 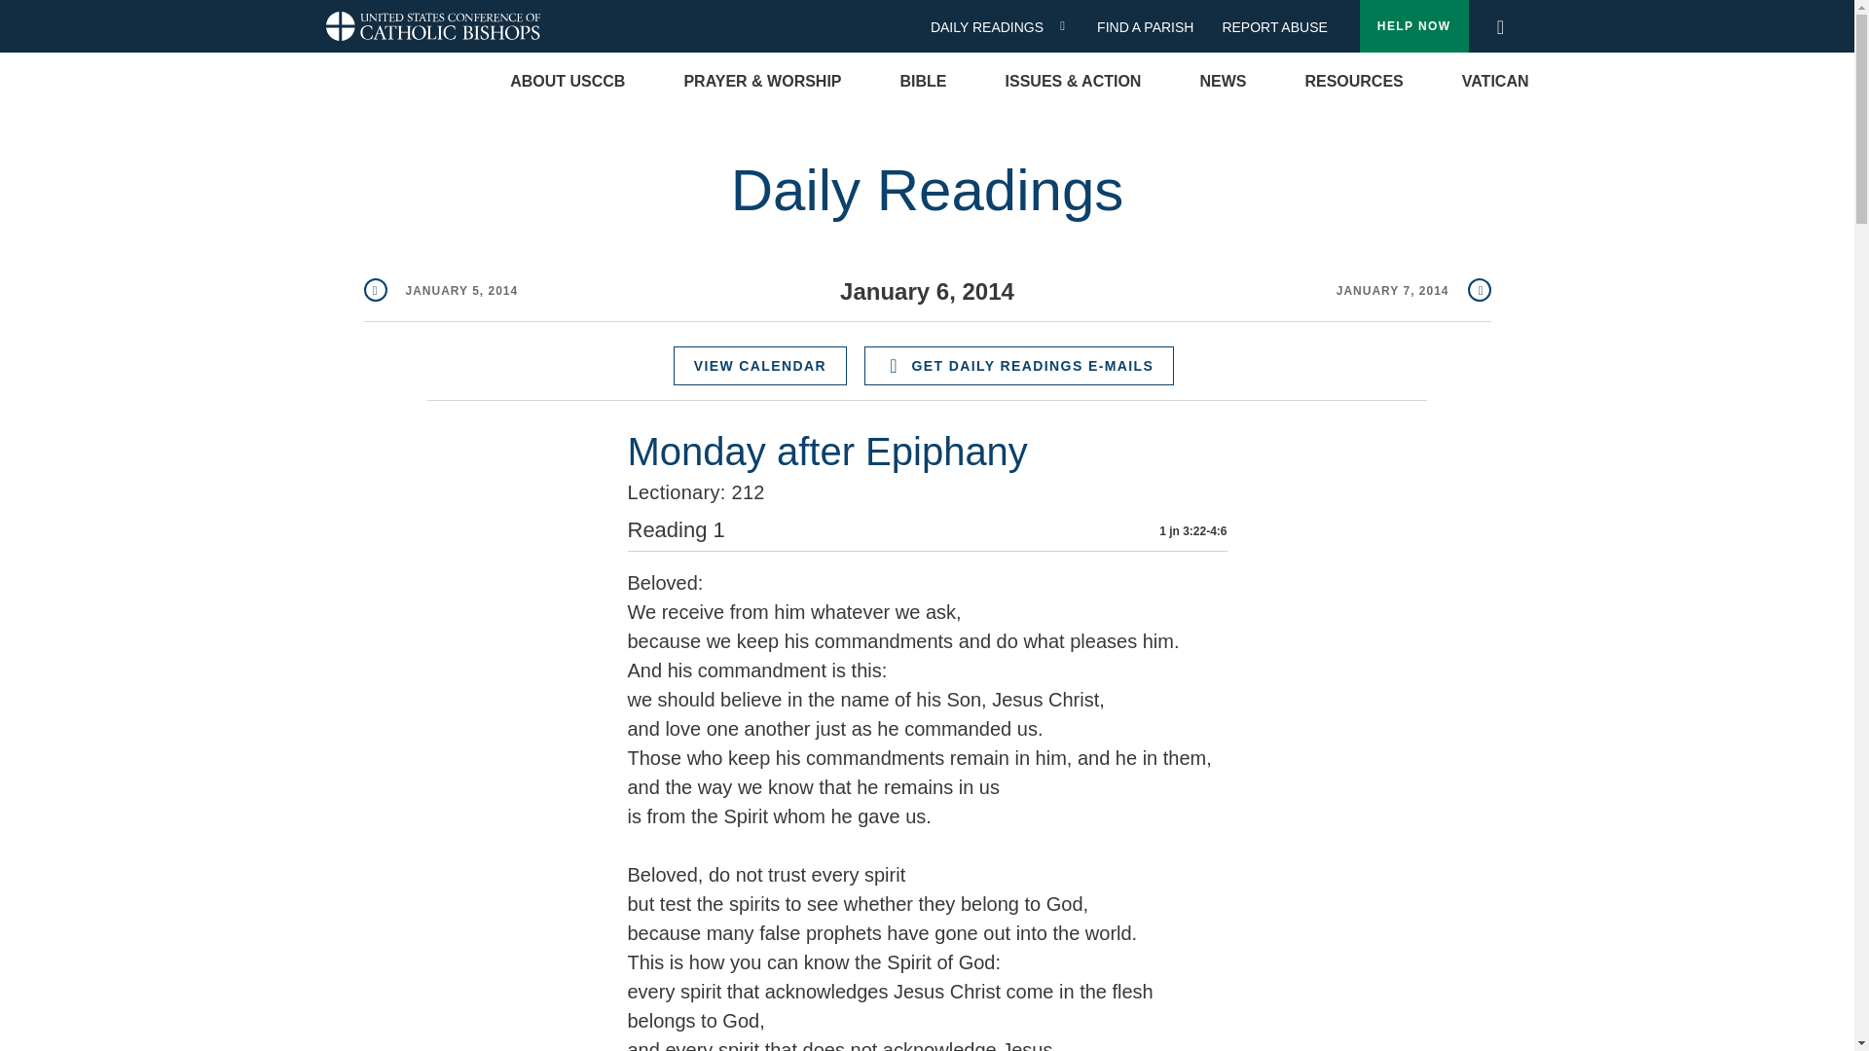 What do you see at coordinates (1153, 27) in the screenshot?
I see `FIND A PARISH` at bounding box center [1153, 27].